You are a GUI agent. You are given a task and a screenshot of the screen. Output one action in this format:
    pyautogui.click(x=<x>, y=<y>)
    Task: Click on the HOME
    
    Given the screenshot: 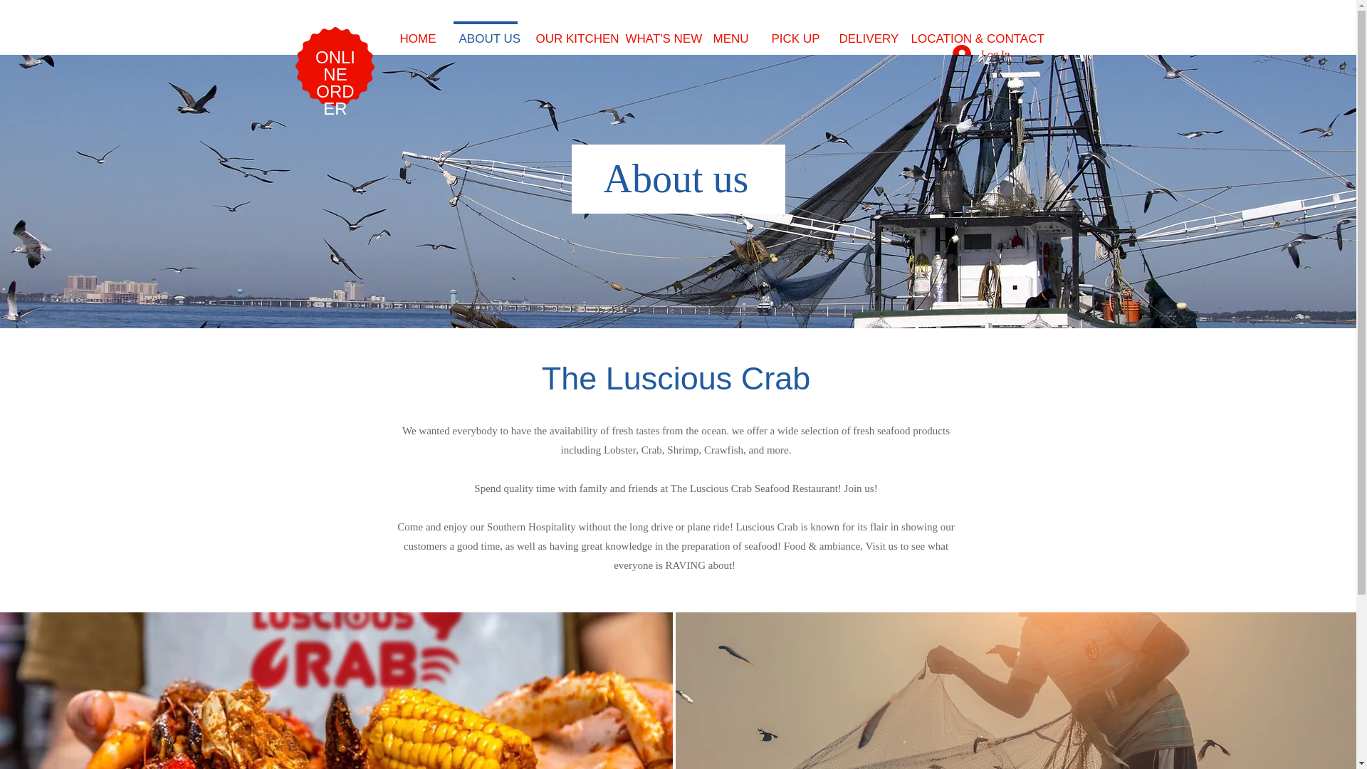 What is the action you would take?
    pyautogui.click(x=417, y=33)
    